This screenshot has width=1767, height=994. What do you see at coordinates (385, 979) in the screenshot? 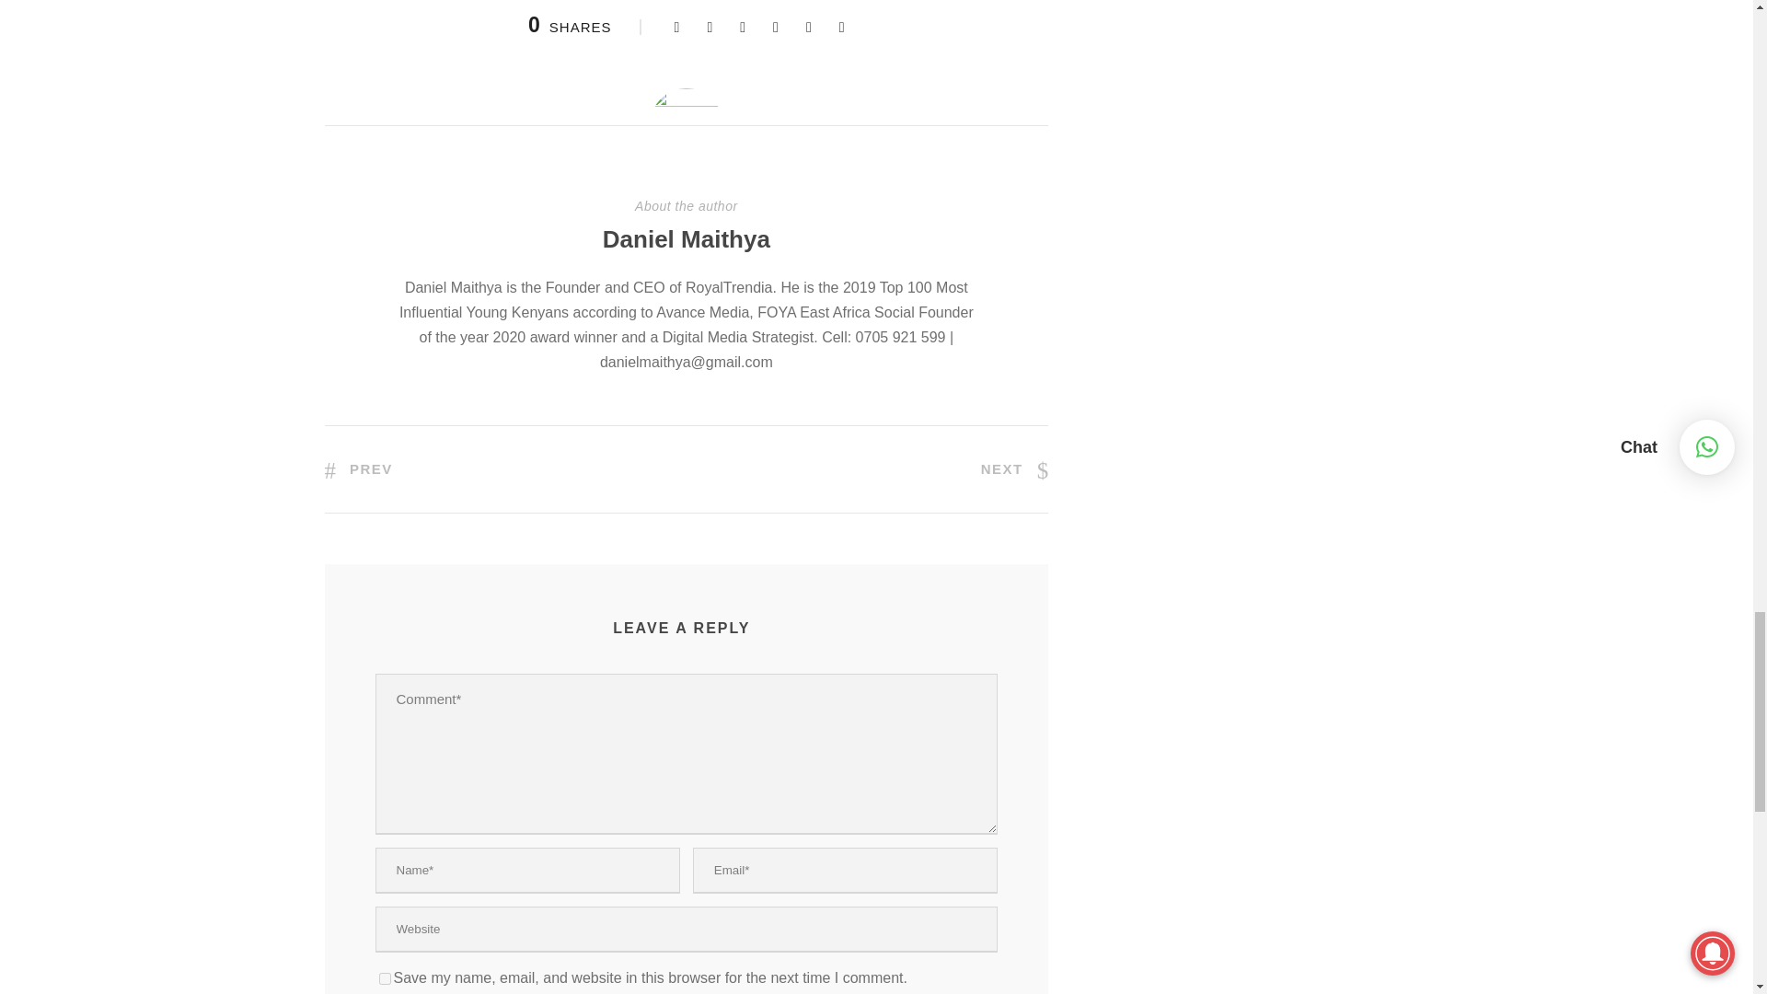
I see `yes` at bounding box center [385, 979].